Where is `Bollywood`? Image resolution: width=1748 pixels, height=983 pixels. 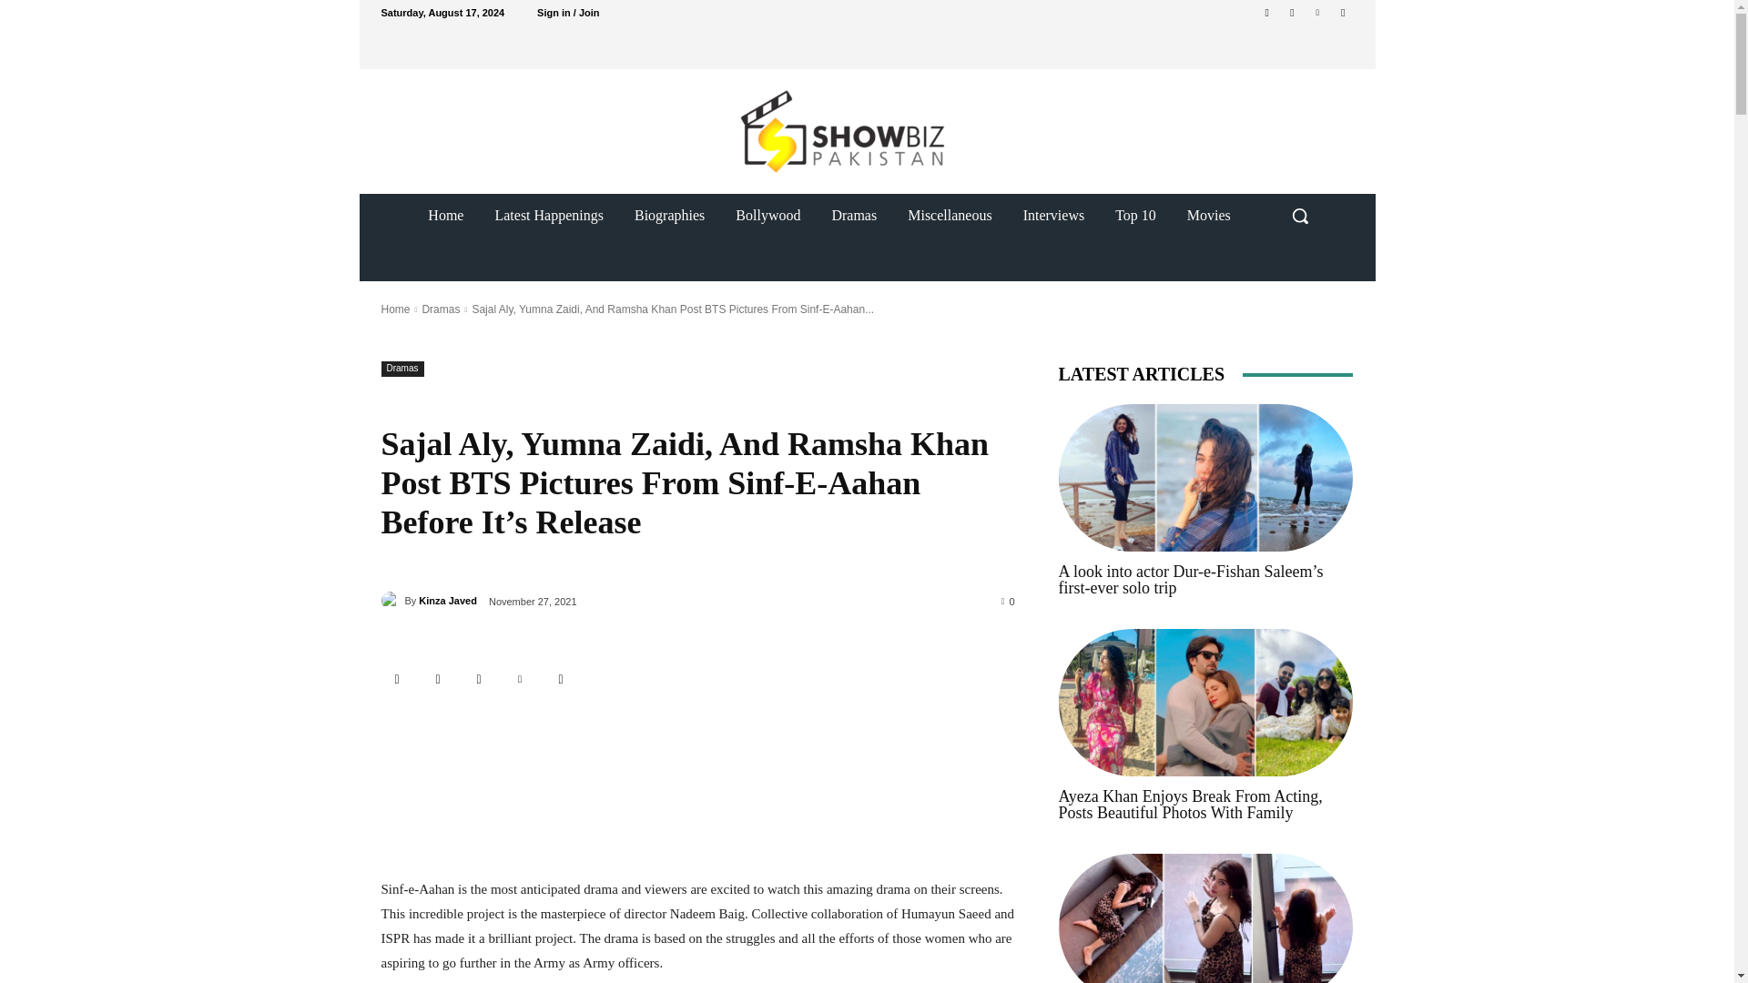 Bollywood is located at coordinates (768, 215).